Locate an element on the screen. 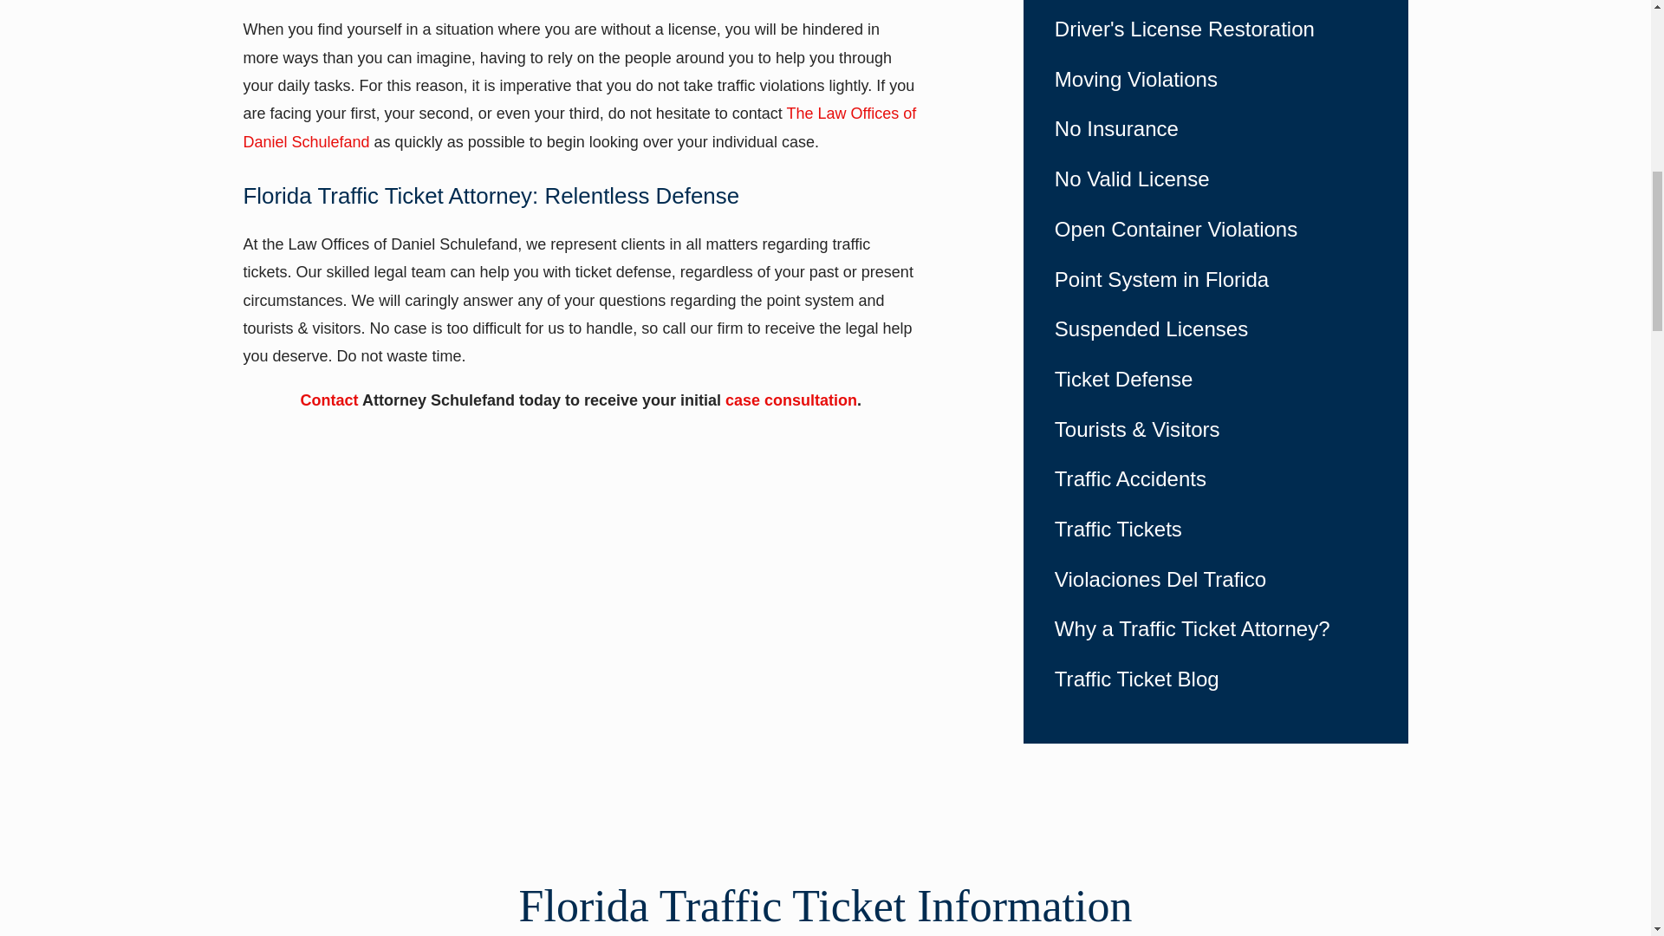 The width and height of the screenshot is (1664, 936). The Law Offices of Daniel Schulefand is located at coordinates (579, 127).